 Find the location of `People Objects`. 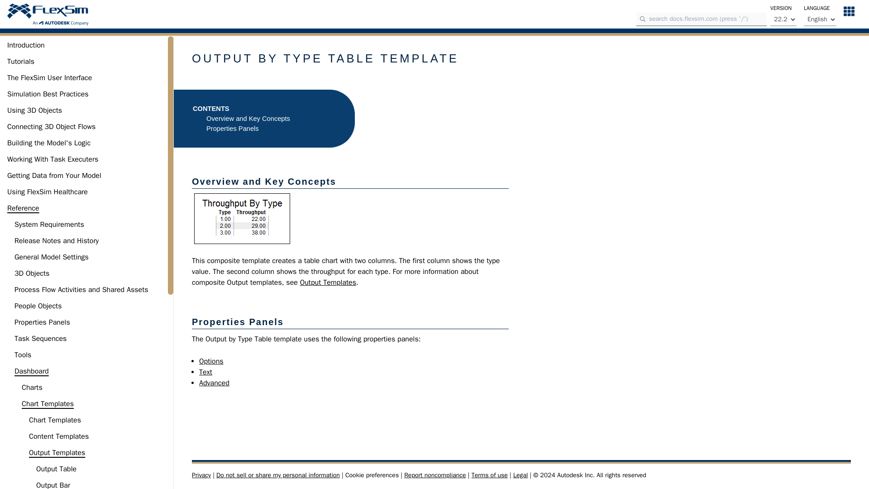

People Objects is located at coordinates (38, 306).